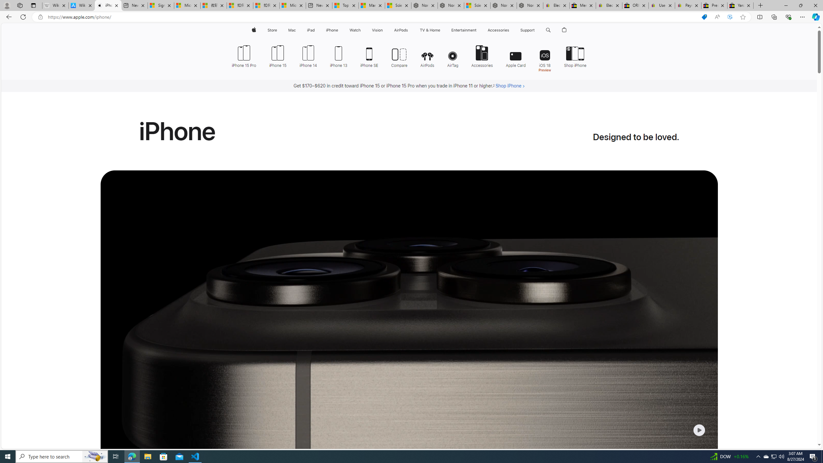 The image size is (823, 463). Describe the element at coordinates (453, 56) in the screenshot. I see `AirTag` at that location.